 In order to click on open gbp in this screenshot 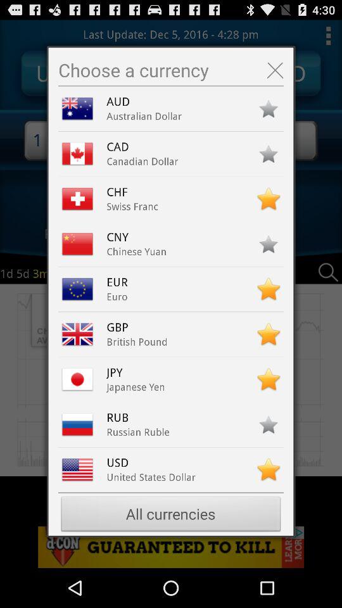, I will do `click(120, 327)`.